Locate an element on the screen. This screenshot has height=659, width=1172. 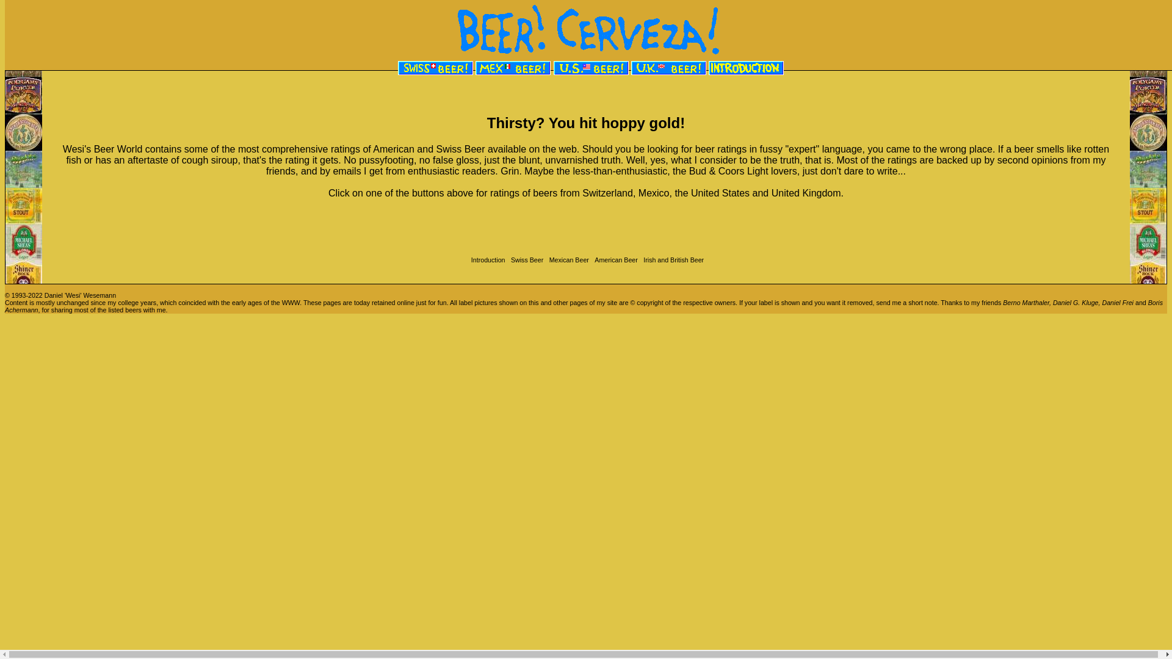
Mexican Beer is located at coordinates (568, 260).